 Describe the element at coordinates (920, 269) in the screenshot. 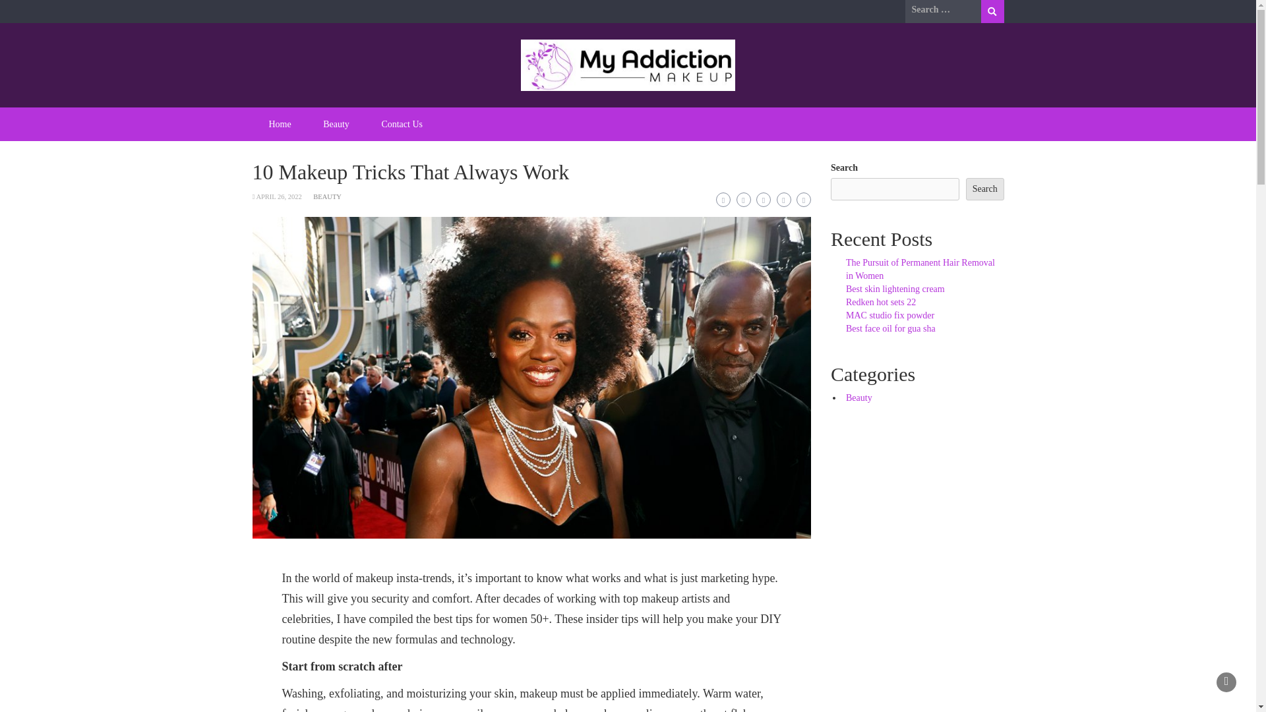

I see `The Pursuit of Permanent Hair Removal in Women` at that location.